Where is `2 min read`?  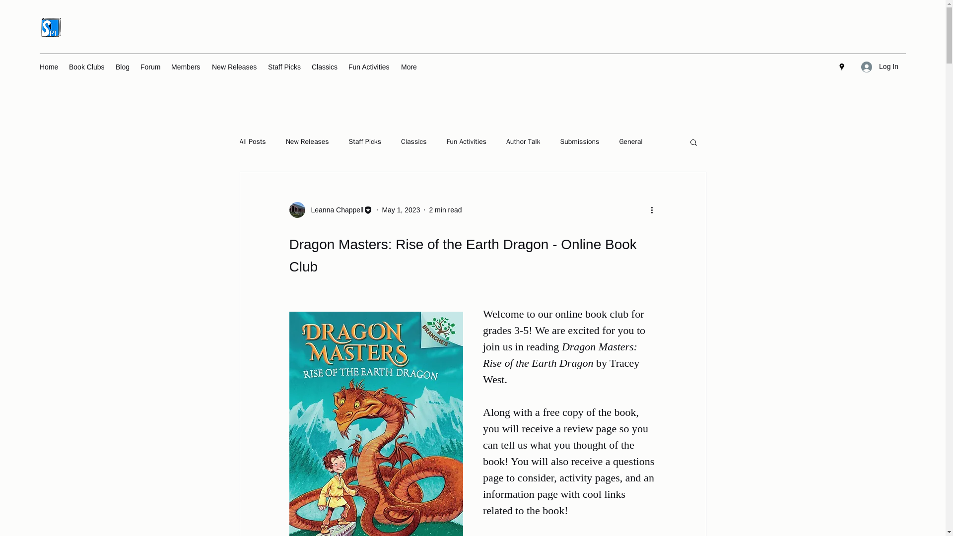 2 min read is located at coordinates (445, 209).